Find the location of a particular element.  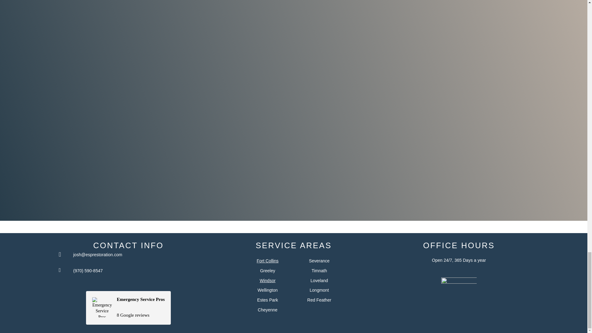

Longmont is located at coordinates (319, 261).